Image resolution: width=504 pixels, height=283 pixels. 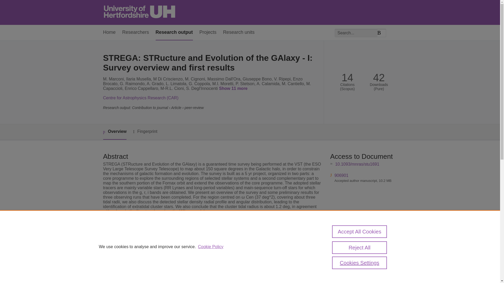 I want to click on Research units, so click(x=239, y=32).